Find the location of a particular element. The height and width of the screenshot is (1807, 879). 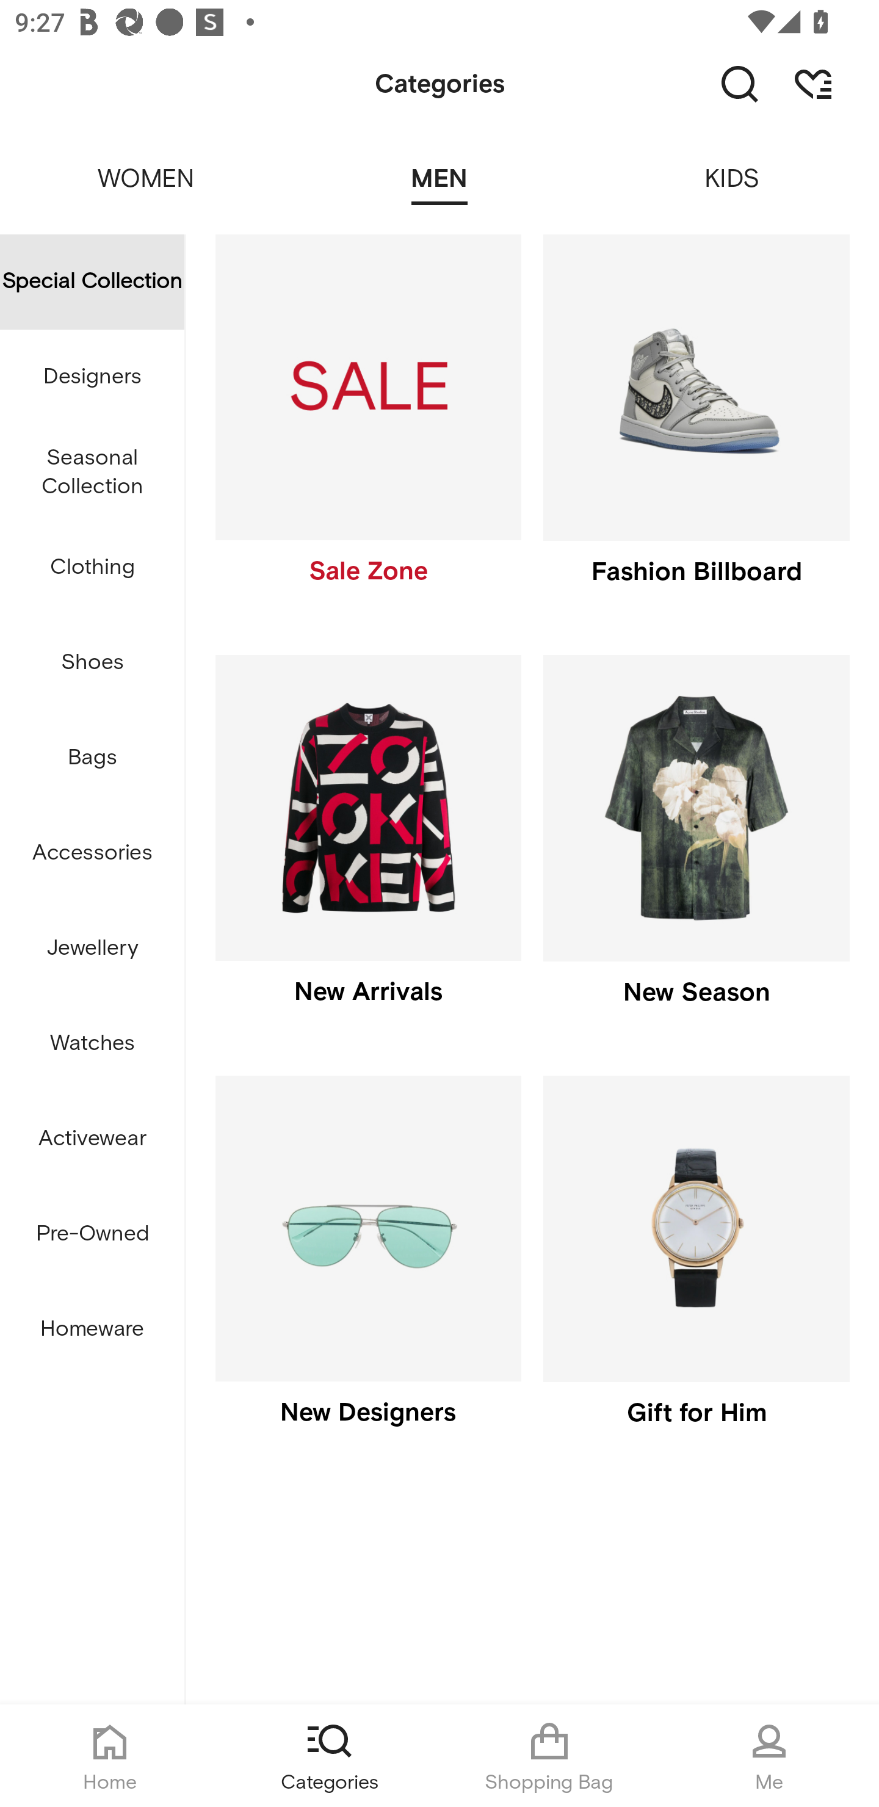

WOMEN is located at coordinates (146, 165).